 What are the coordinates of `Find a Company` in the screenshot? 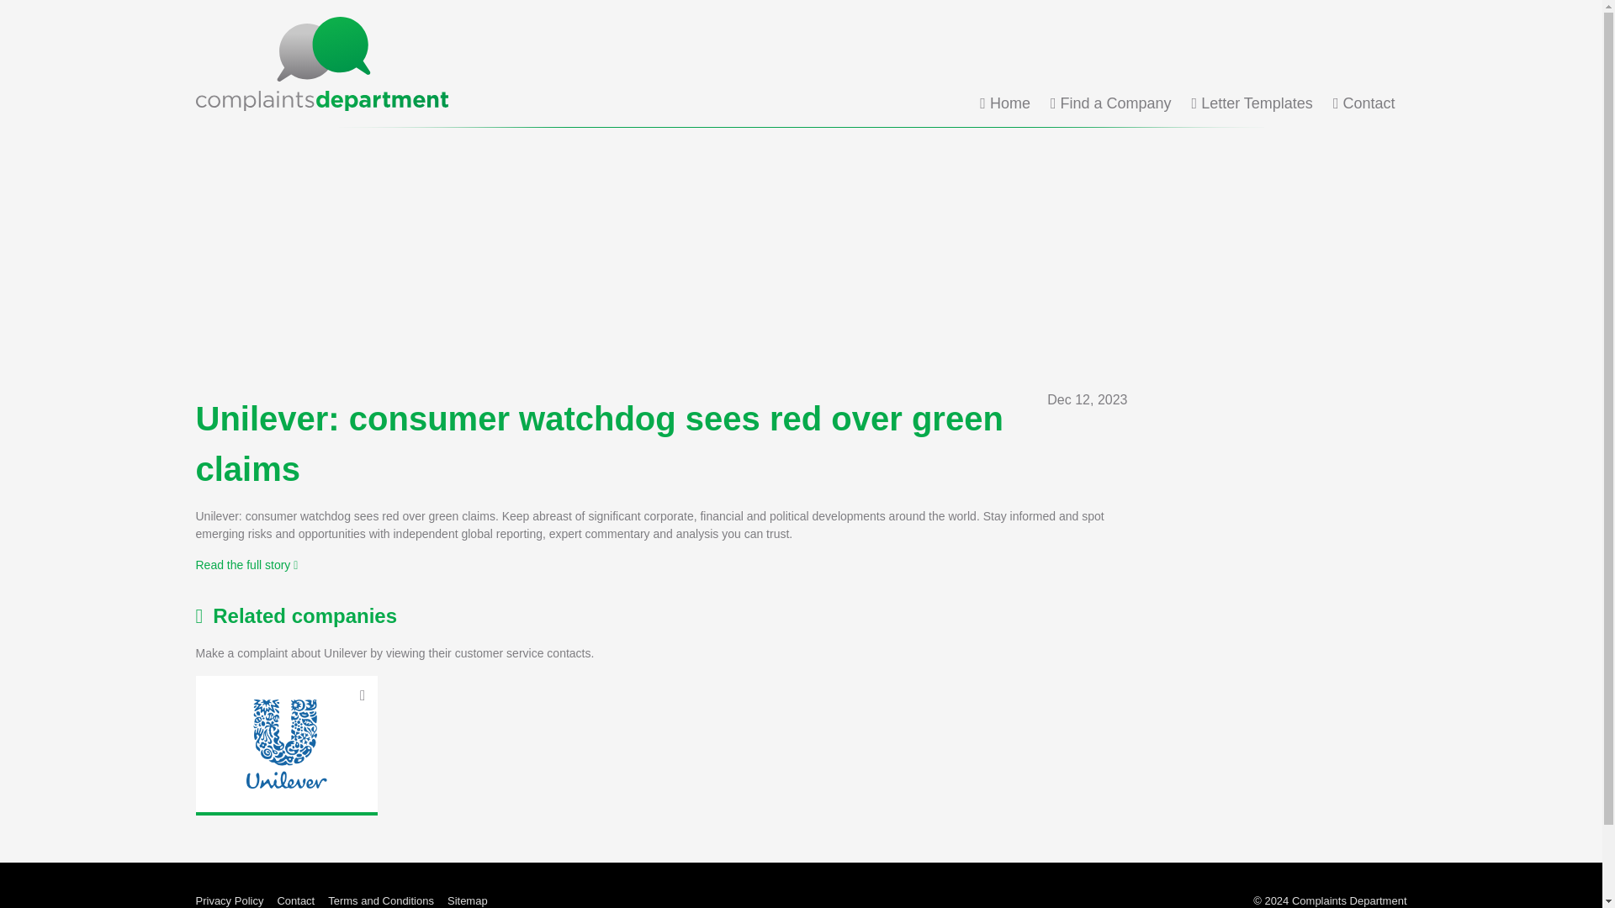 It's located at (1111, 103).